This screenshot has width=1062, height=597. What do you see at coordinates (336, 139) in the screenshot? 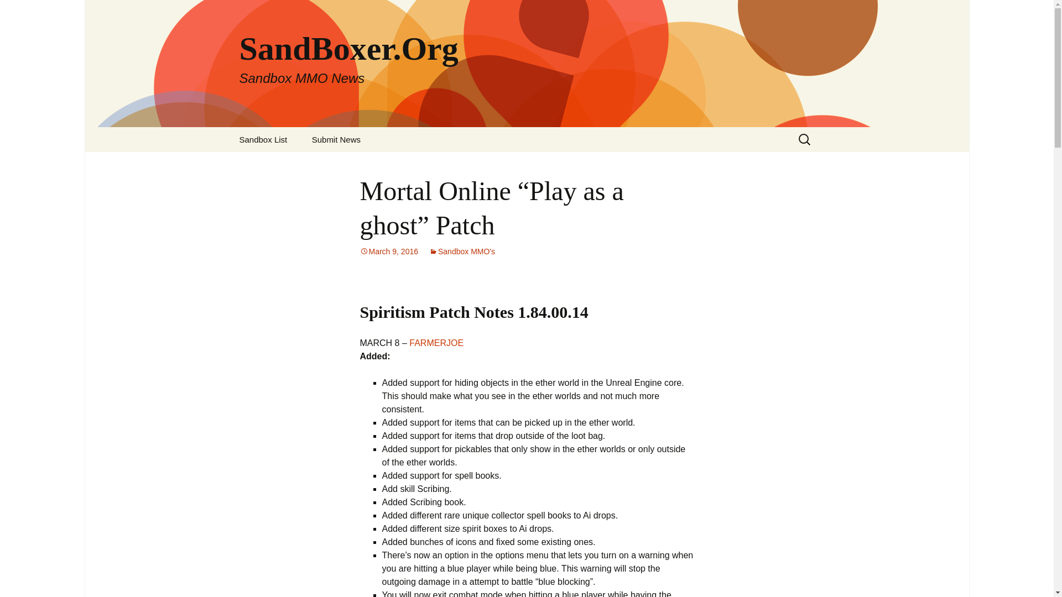
I see `Submit News` at bounding box center [336, 139].